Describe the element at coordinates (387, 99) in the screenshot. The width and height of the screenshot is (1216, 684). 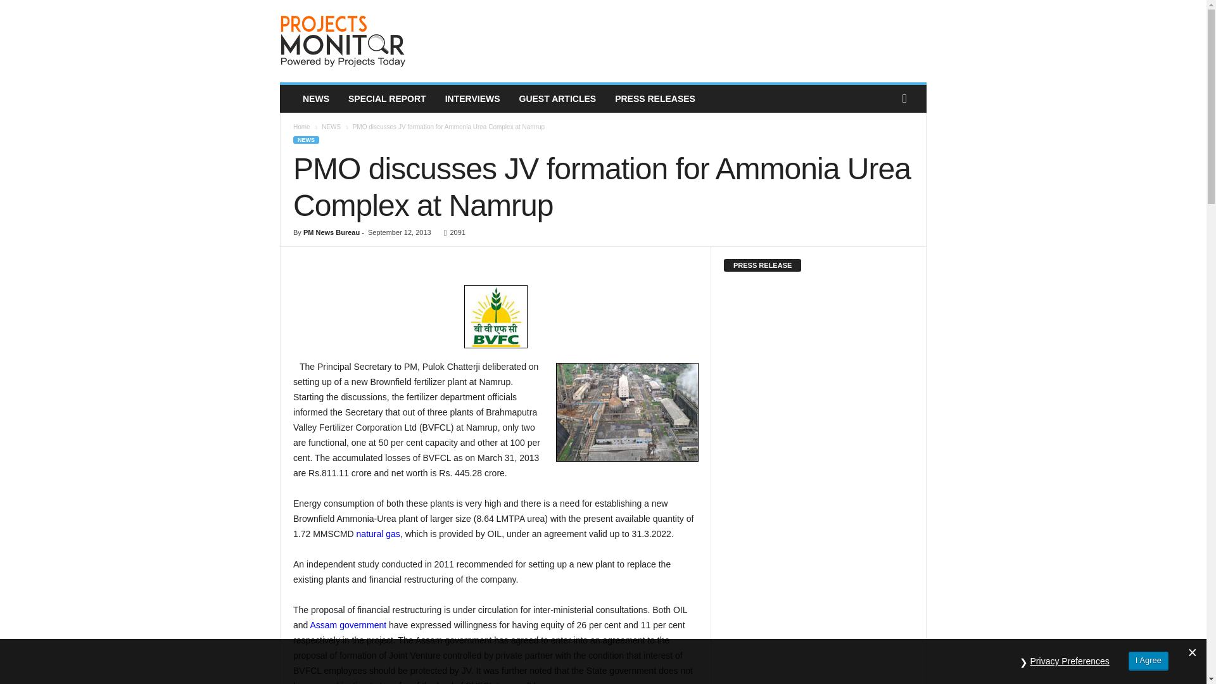
I see `SPECIAL REPORT` at that location.